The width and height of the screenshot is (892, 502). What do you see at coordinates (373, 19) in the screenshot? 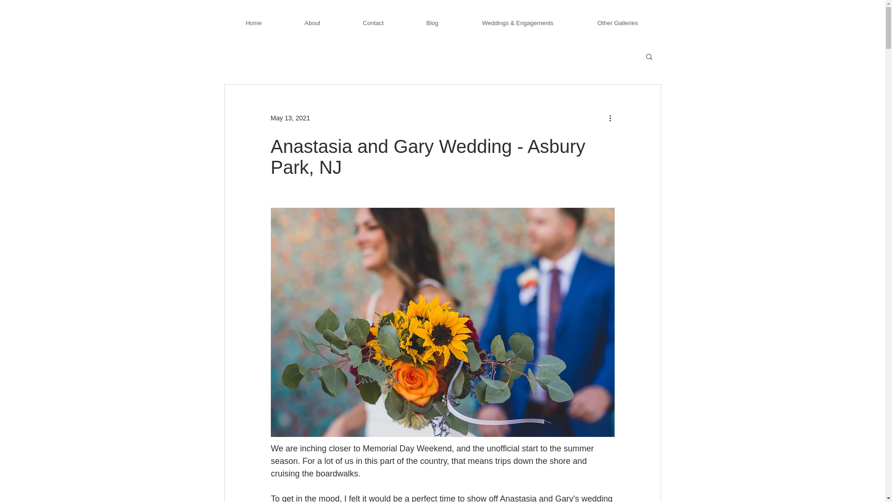
I see `Contact` at bounding box center [373, 19].